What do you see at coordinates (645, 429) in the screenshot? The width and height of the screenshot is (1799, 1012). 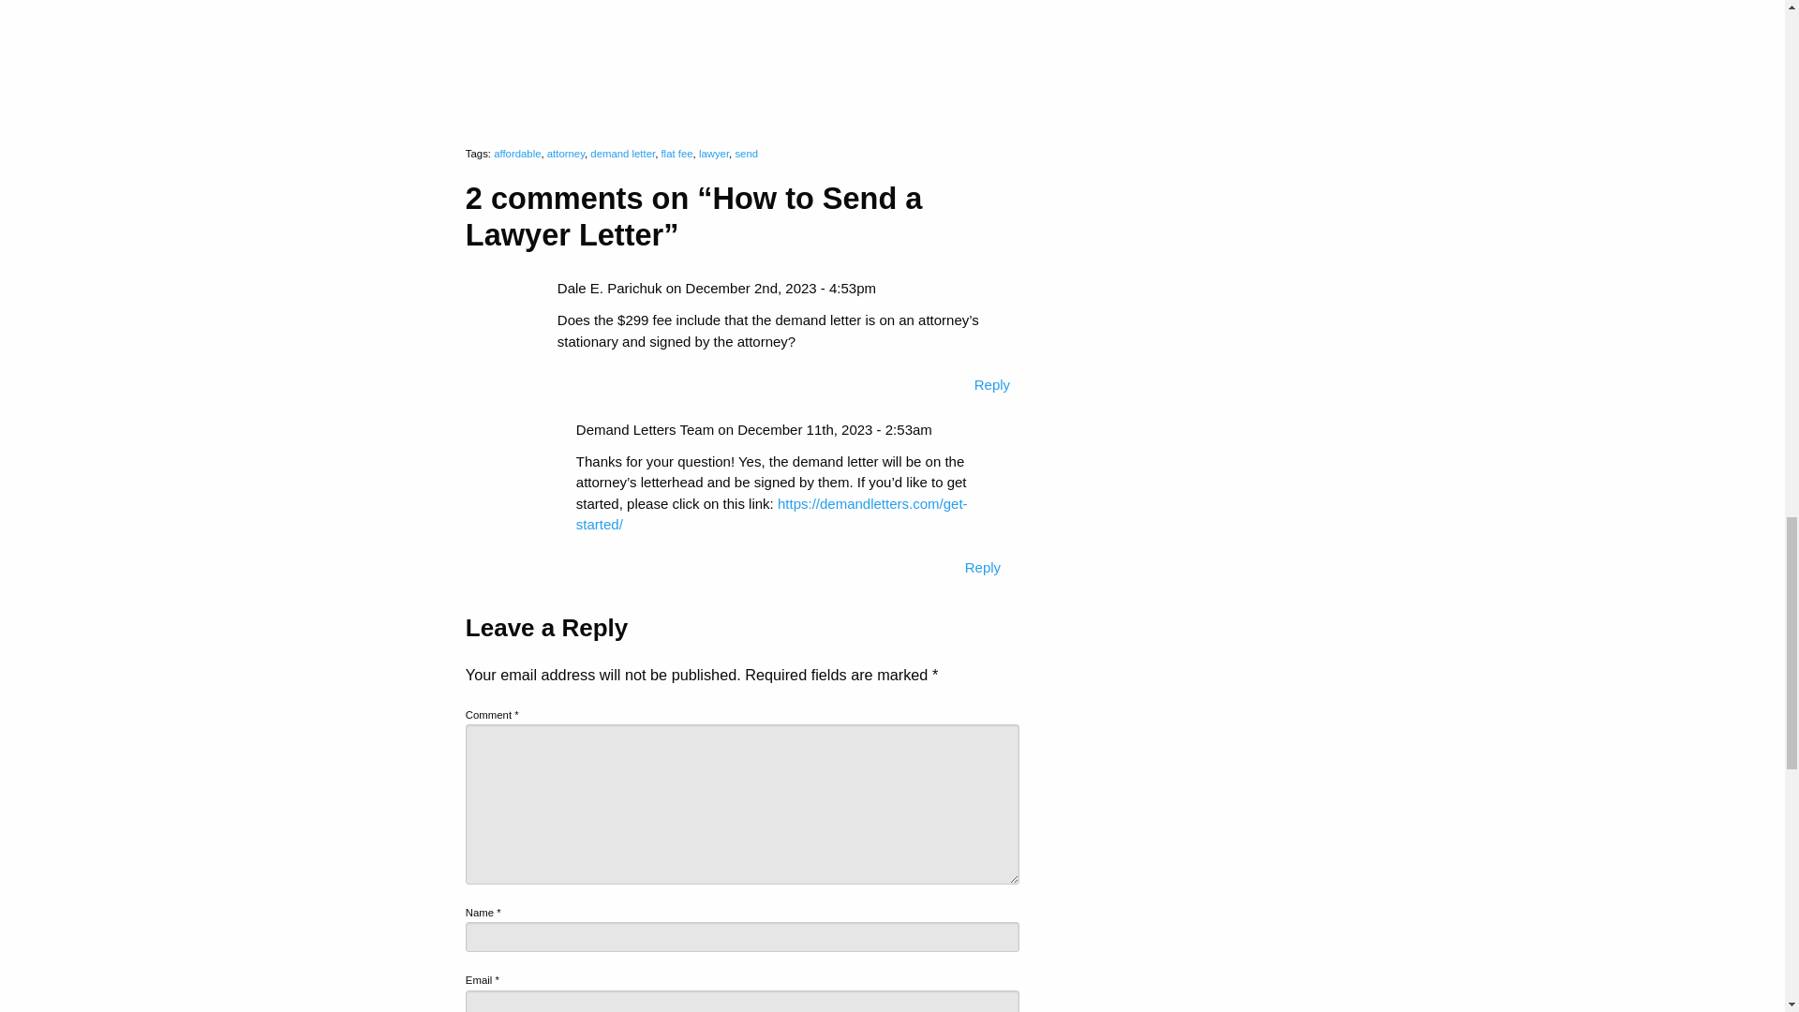 I see `Demand Letters Team` at bounding box center [645, 429].